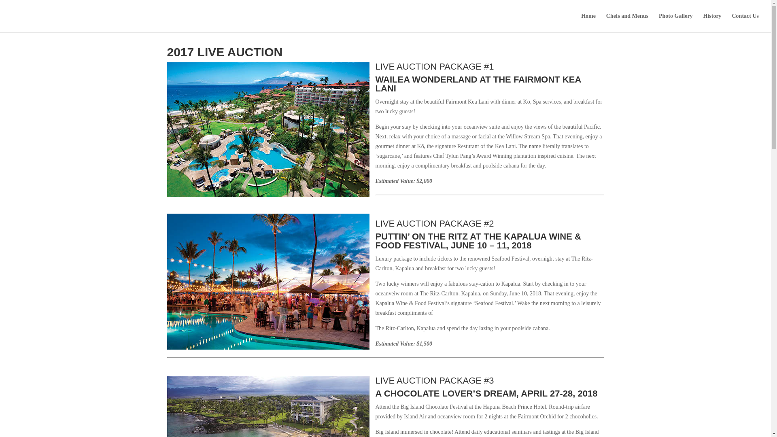  I want to click on History, so click(712, 23).